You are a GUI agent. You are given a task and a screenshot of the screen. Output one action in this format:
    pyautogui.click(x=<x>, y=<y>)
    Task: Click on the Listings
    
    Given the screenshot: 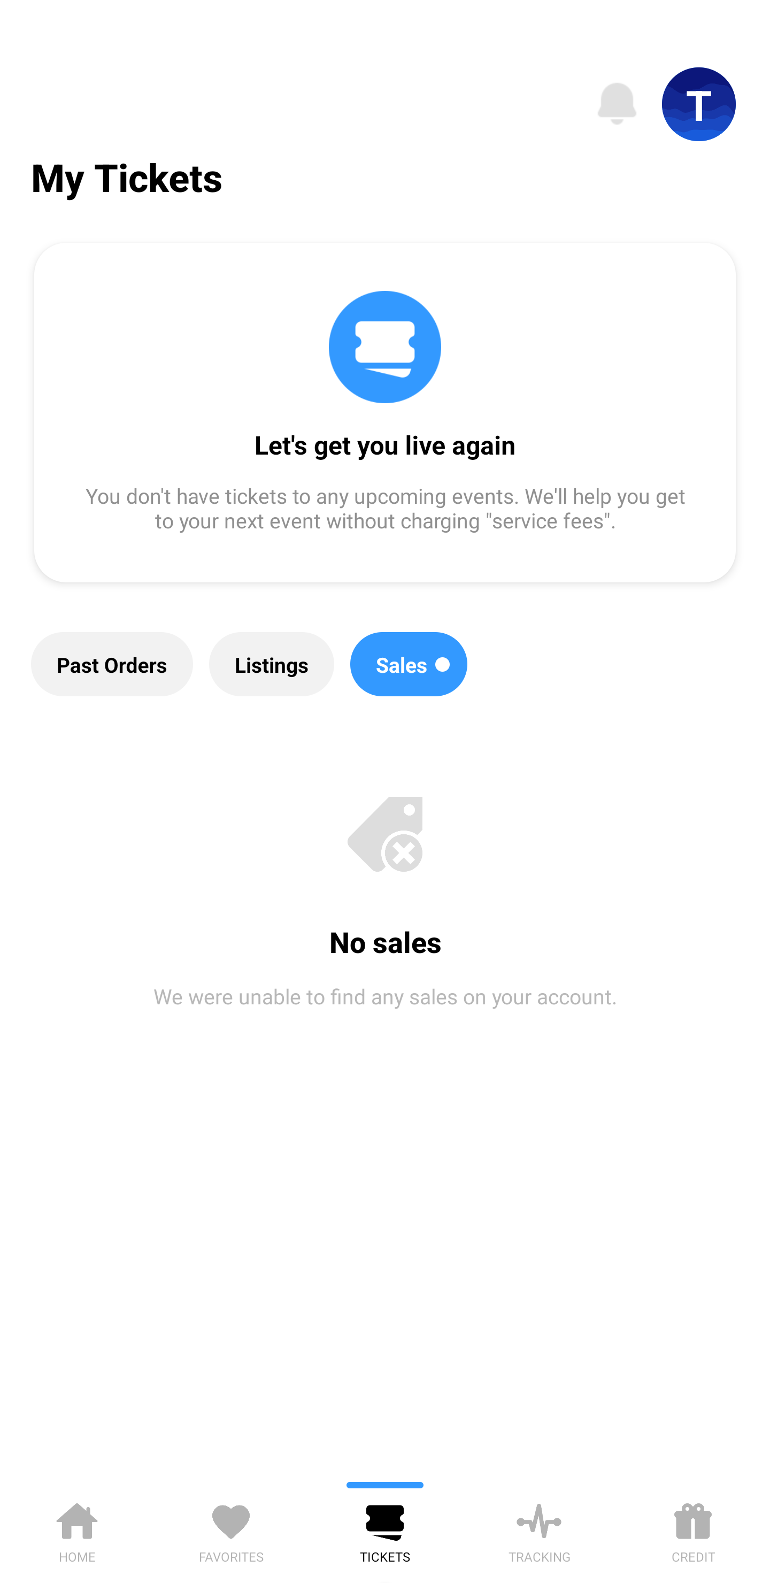 What is the action you would take?
    pyautogui.click(x=272, y=664)
    